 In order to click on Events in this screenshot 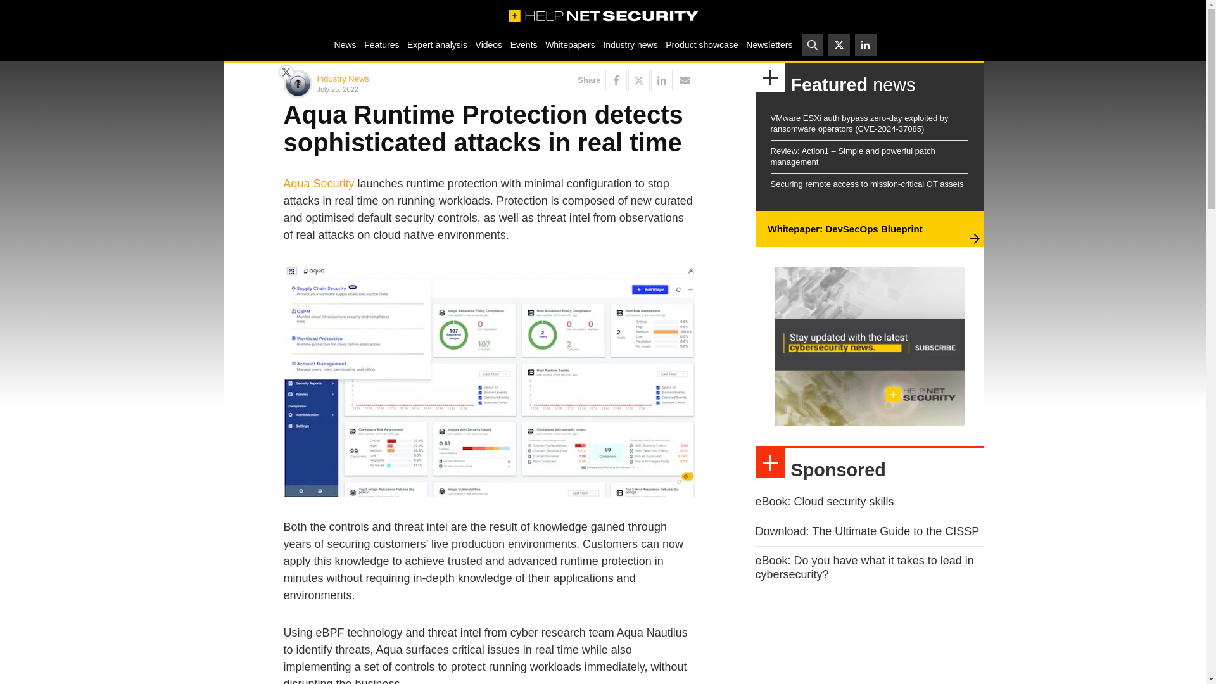, I will do `click(523, 44)`.